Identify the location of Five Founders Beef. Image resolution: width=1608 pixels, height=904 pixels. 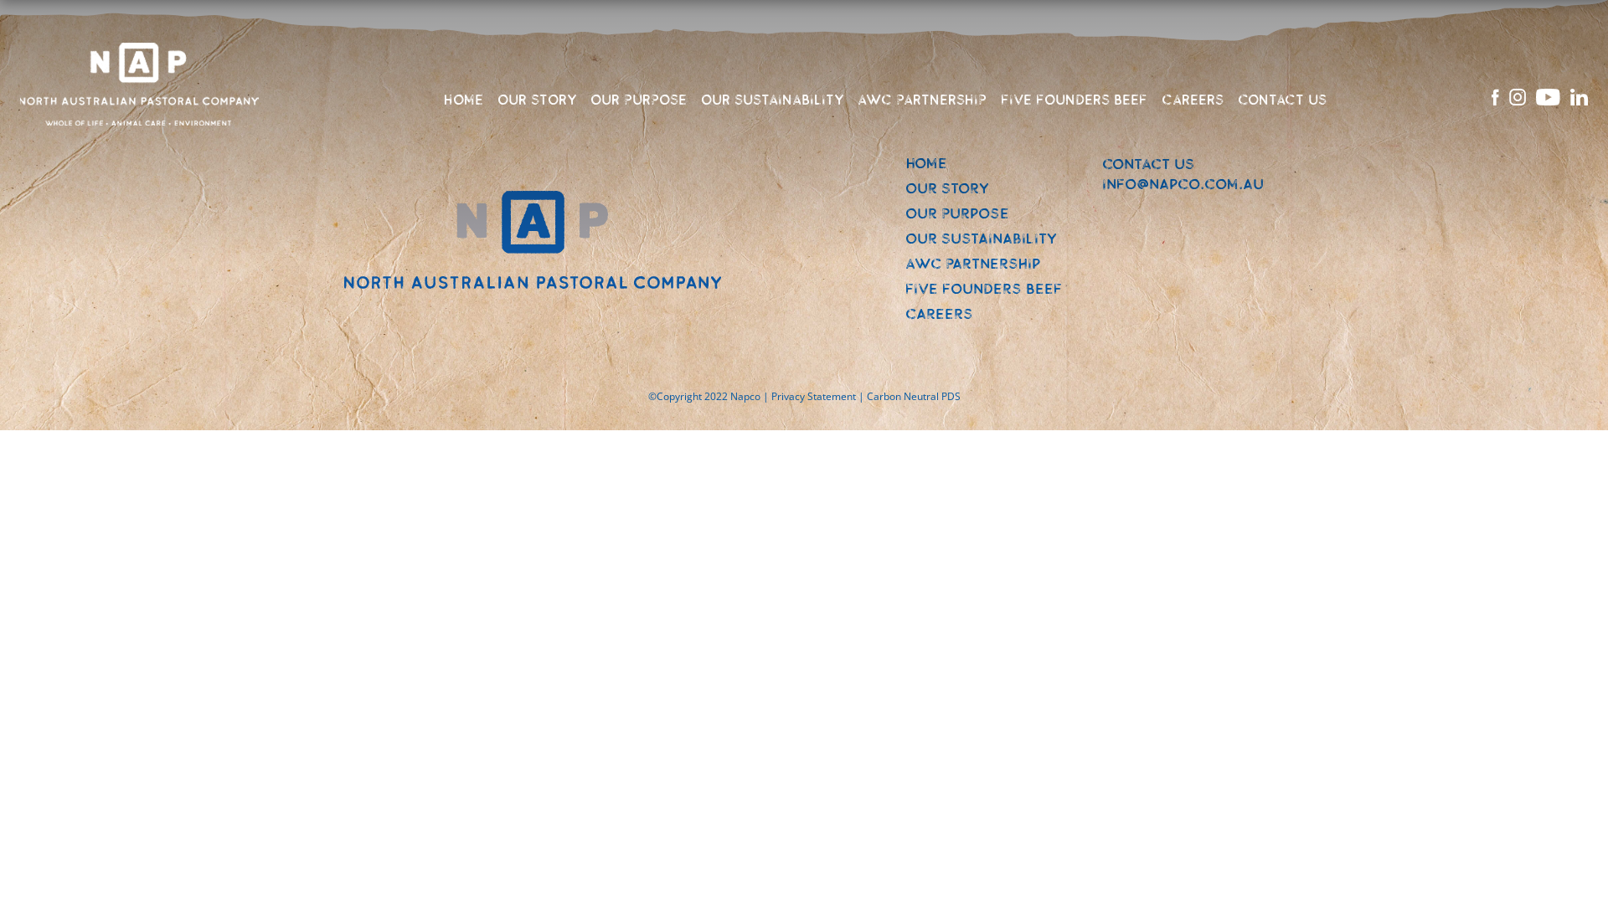
(983, 289).